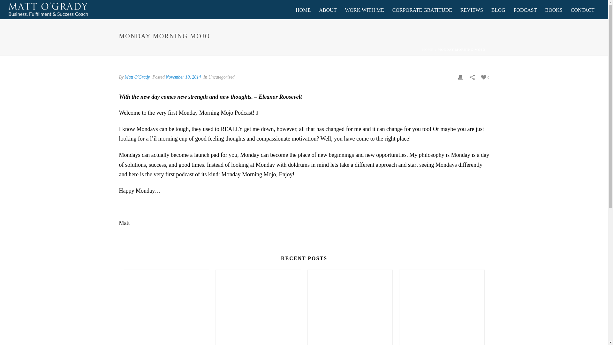  Describe the element at coordinates (258, 304) in the screenshot. I see `Tailoring a Self-Care Regimen for Introverted Individuals` at that location.